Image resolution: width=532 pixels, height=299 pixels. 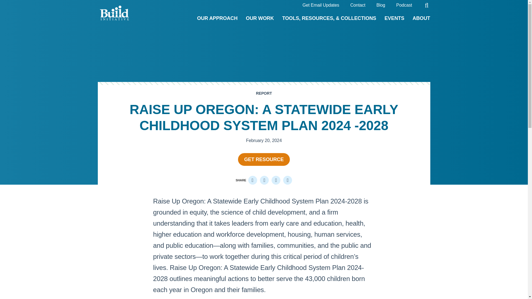 I want to click on Get Email Updates, so click(x=321, y=6).